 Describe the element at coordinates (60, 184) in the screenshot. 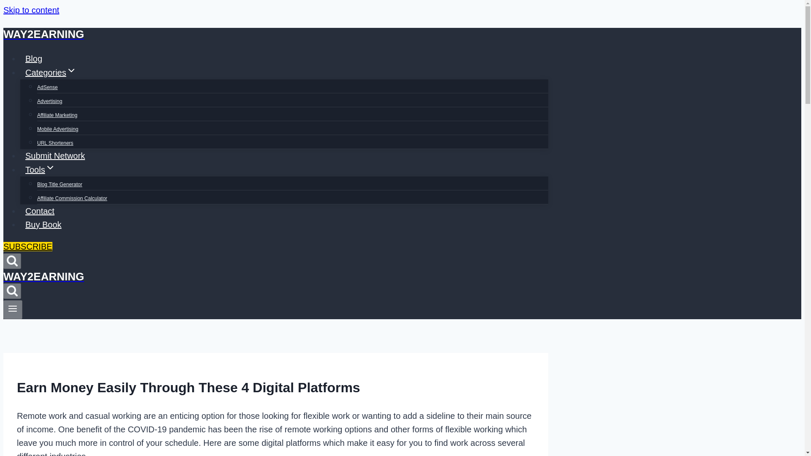

I see `Blog Title Generator` at that location.